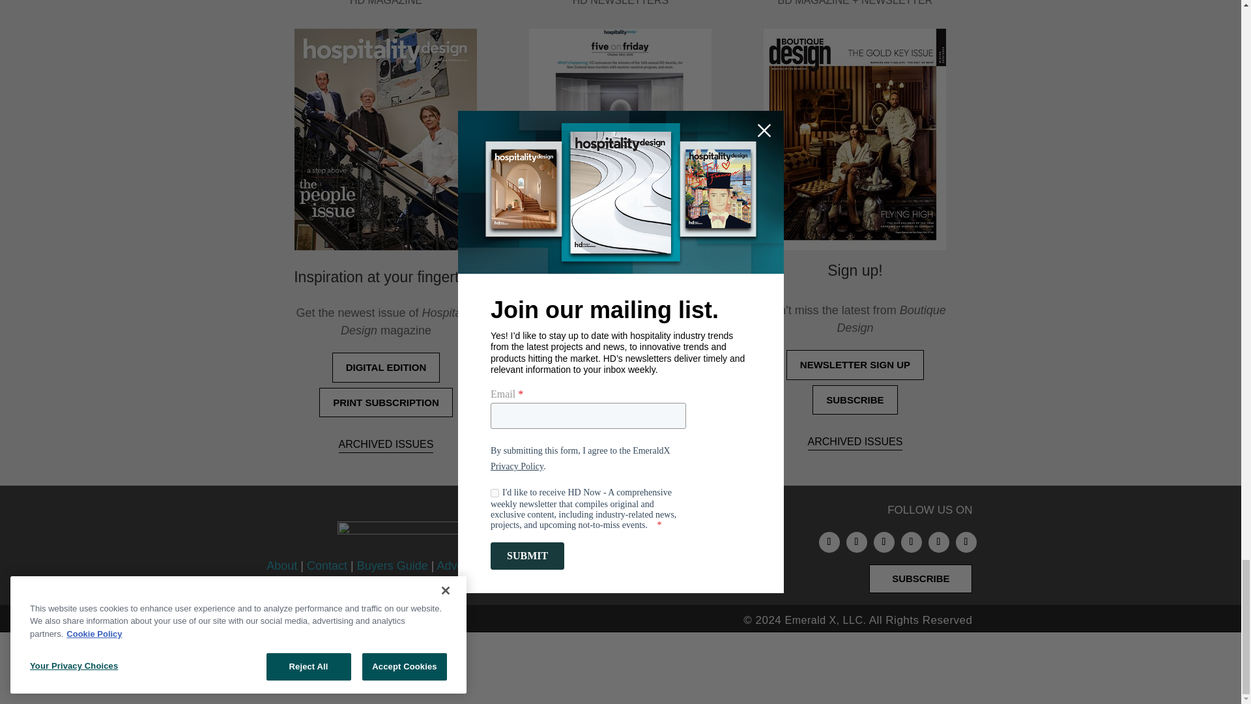 The image size is (1251, 704). I want to click on Follow on Youtube, so click(966, 542).